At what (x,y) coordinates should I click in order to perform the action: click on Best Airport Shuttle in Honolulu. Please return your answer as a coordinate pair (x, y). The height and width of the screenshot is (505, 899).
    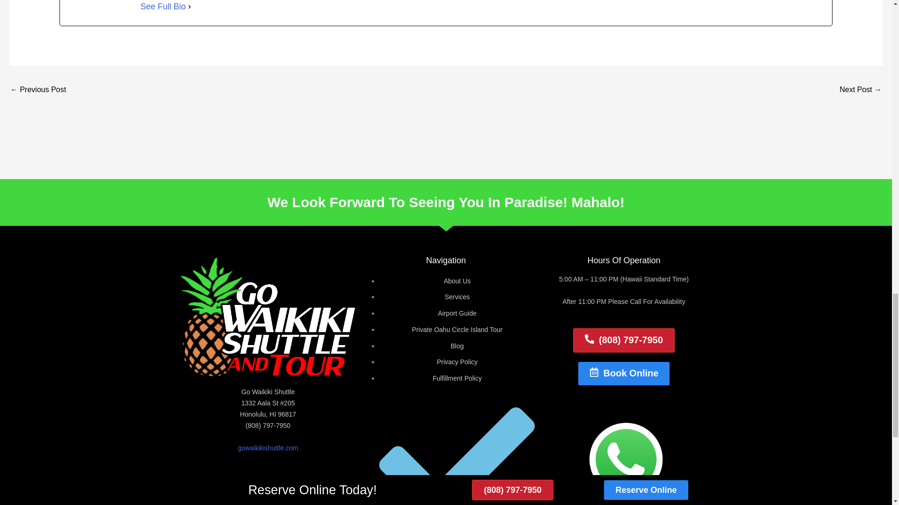
    Looking at the image, I should click on (861, 90).